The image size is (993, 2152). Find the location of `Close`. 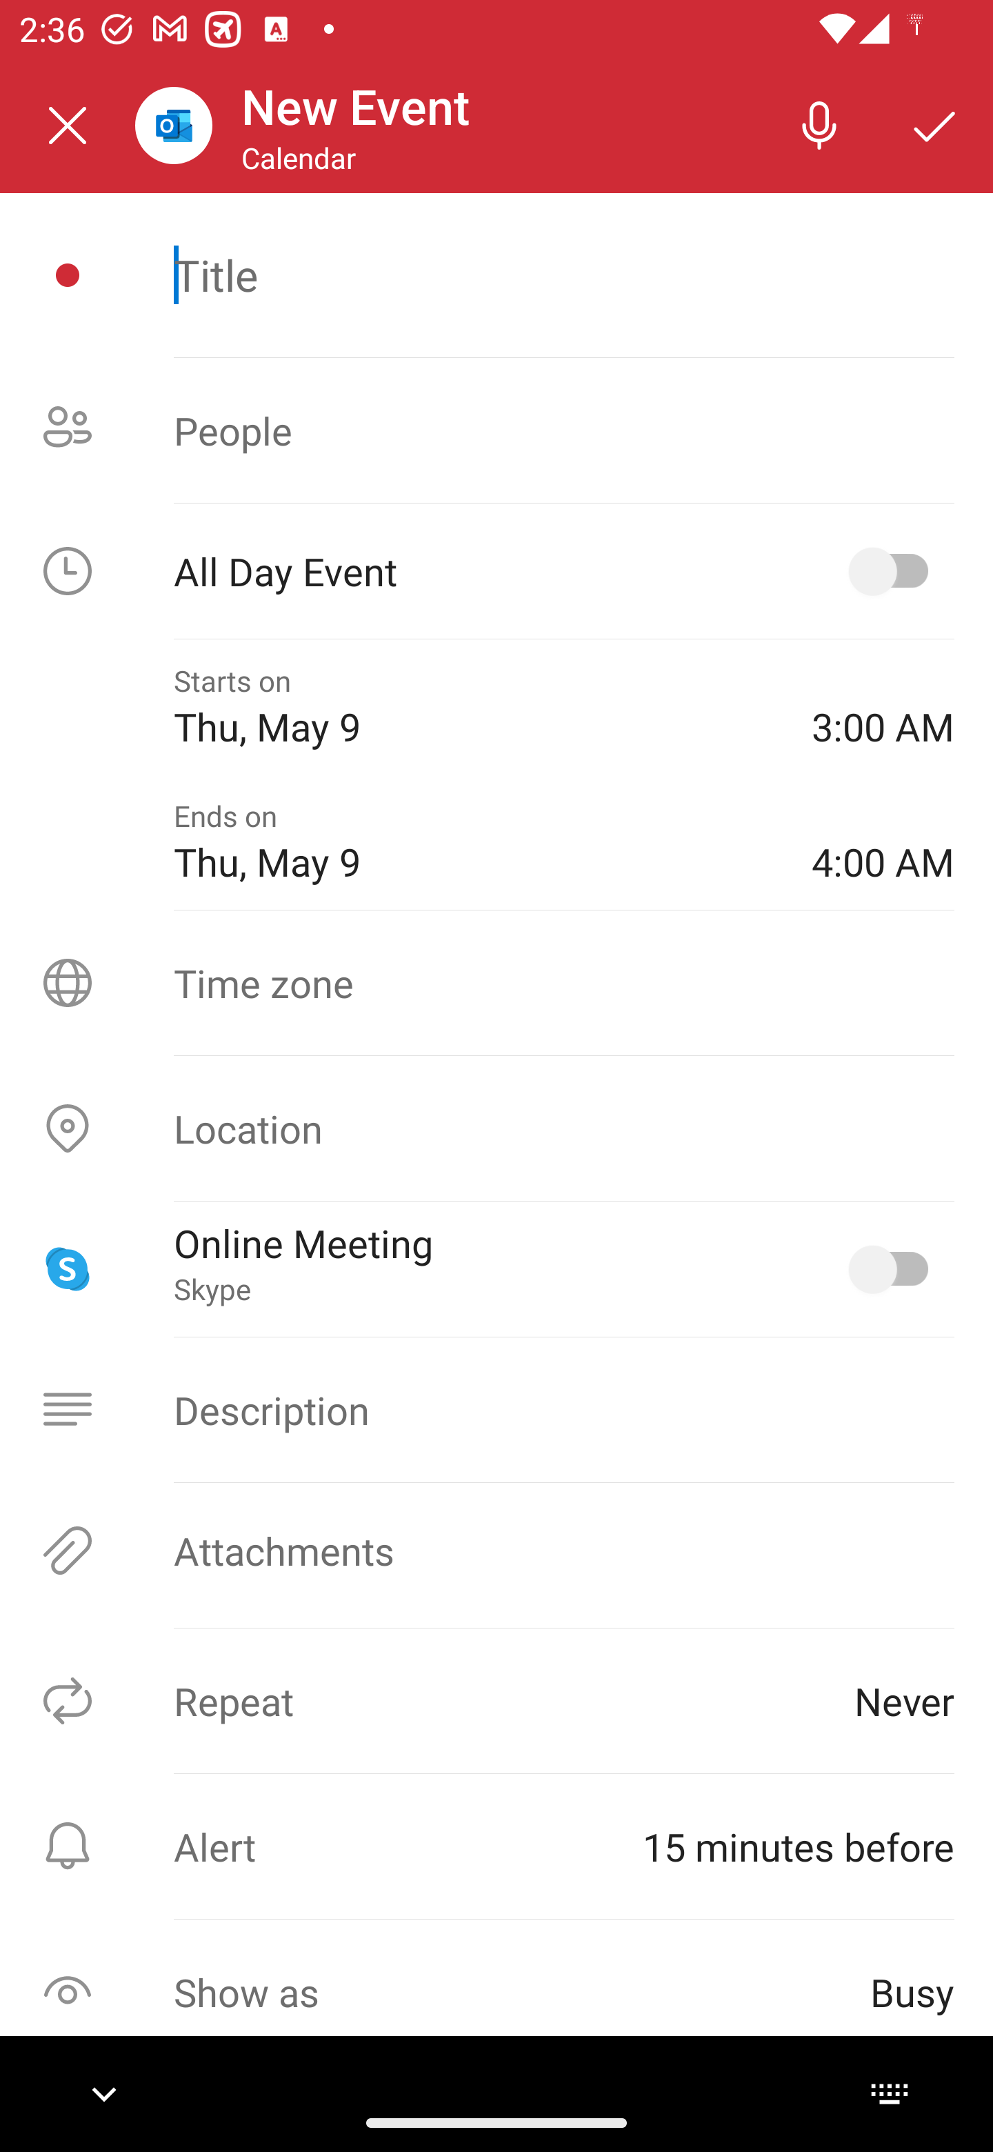

Close is located at coordinates (68, 126).